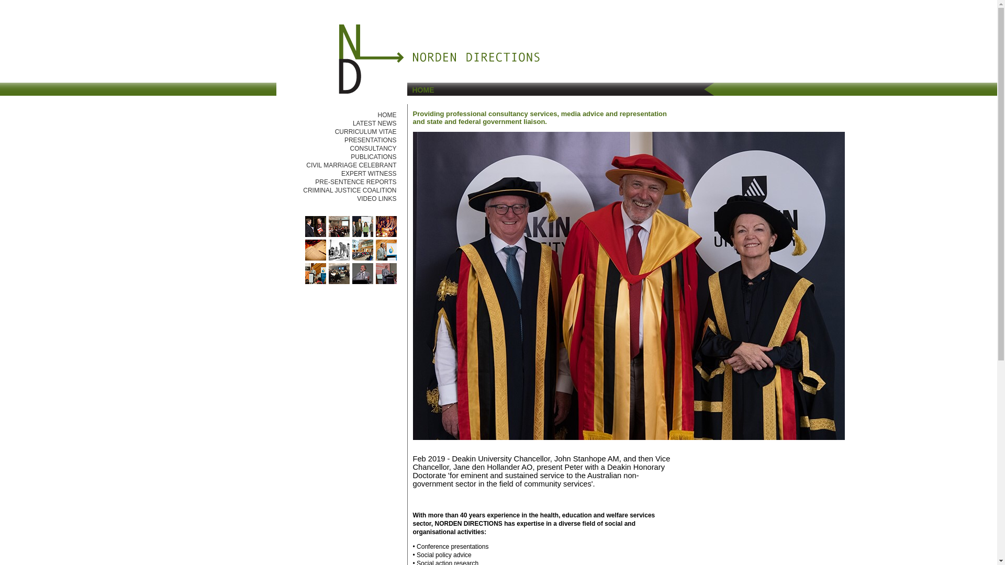 Image resolution: width=1005 pixels, height=565 pixels. What do you see at coordinates (377, 199) in the screenshot?
I see `VIDEO LINKS` at bounding box center [377, 199].